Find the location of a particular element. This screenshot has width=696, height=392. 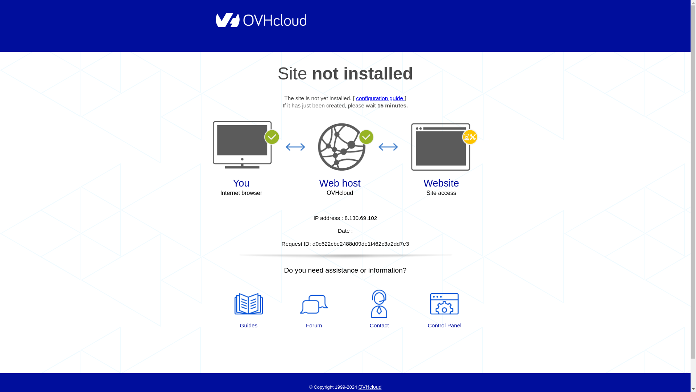

configuration guide is located at coordinates (380, 98).